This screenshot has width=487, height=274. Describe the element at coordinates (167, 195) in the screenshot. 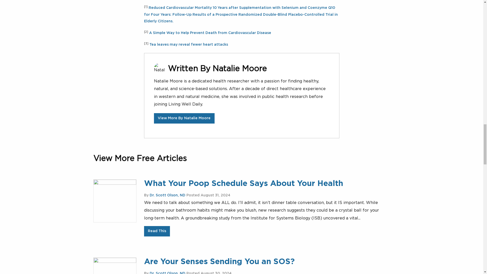

I see `Dr. Scott Olson, ND` at that location.